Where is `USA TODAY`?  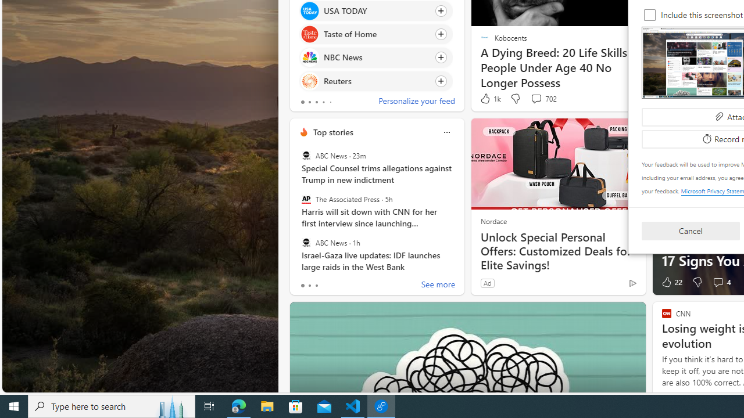 USA TODAY is located at coordinates (309, 10).